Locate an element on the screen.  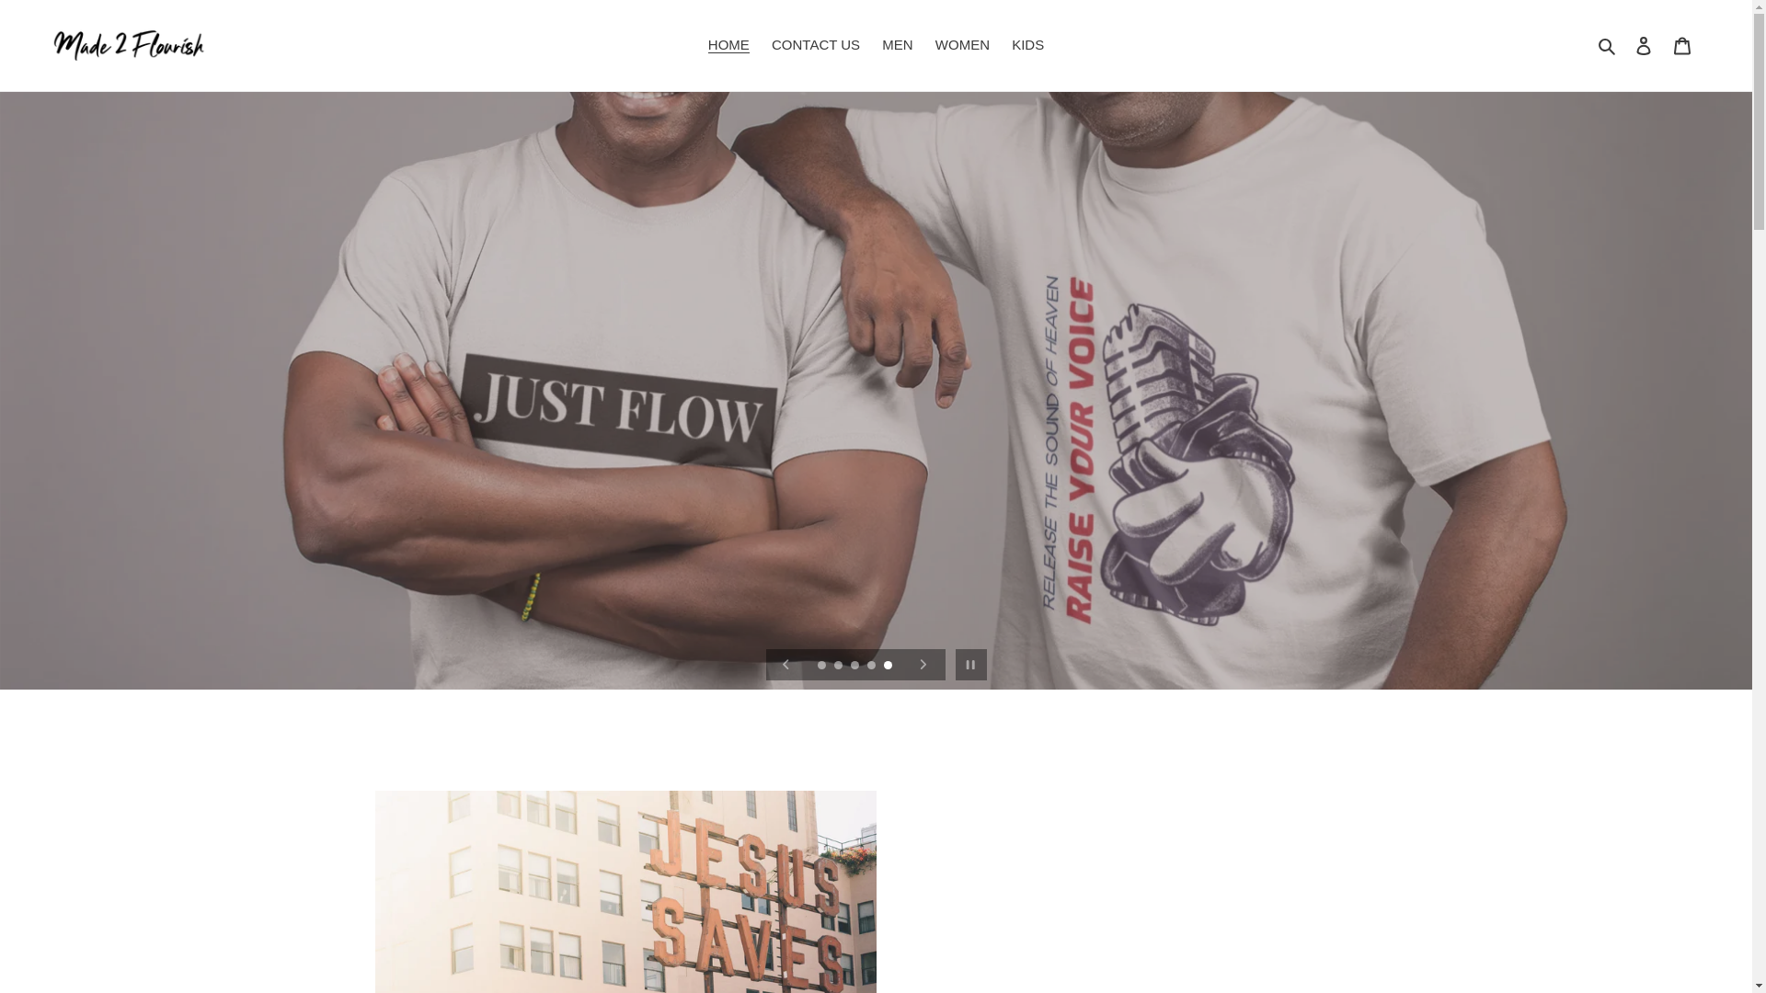
Pause slideshow is located at coordinates (971, 664).